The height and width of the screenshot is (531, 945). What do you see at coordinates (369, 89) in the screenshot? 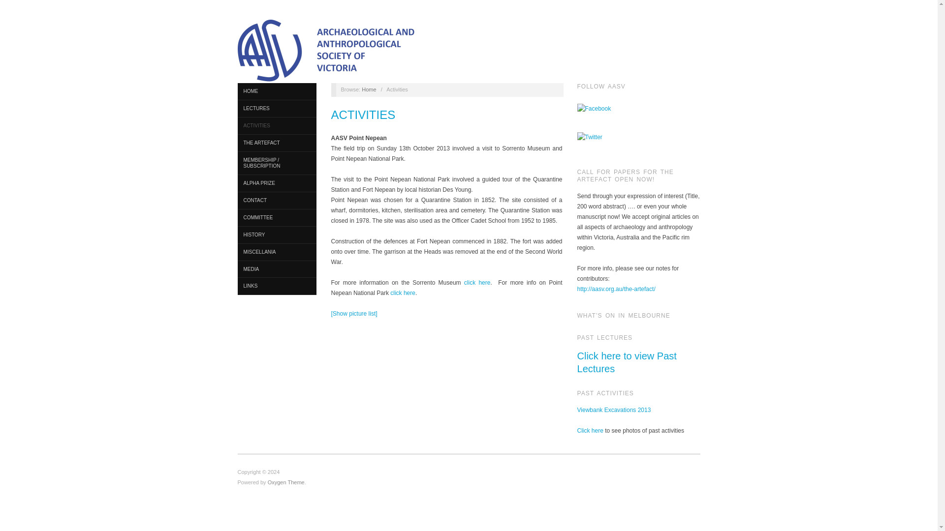
I see `Home` at bounding box center [369, 89].